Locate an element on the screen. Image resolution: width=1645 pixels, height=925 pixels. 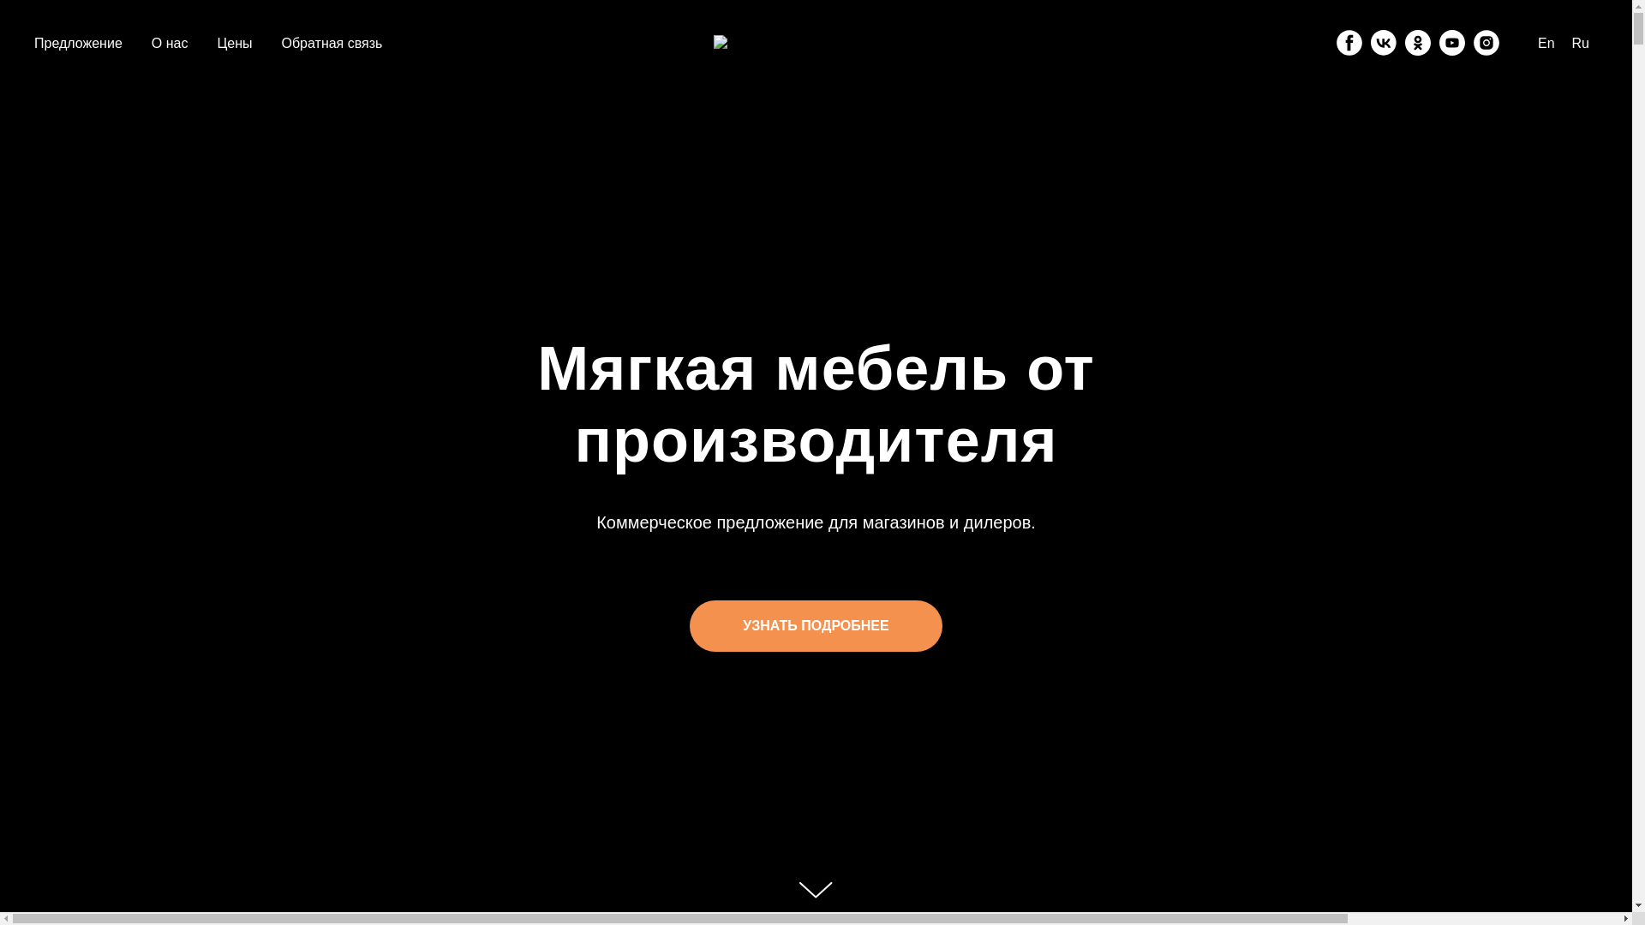
Instagram is located at coordinates (1486, 43).